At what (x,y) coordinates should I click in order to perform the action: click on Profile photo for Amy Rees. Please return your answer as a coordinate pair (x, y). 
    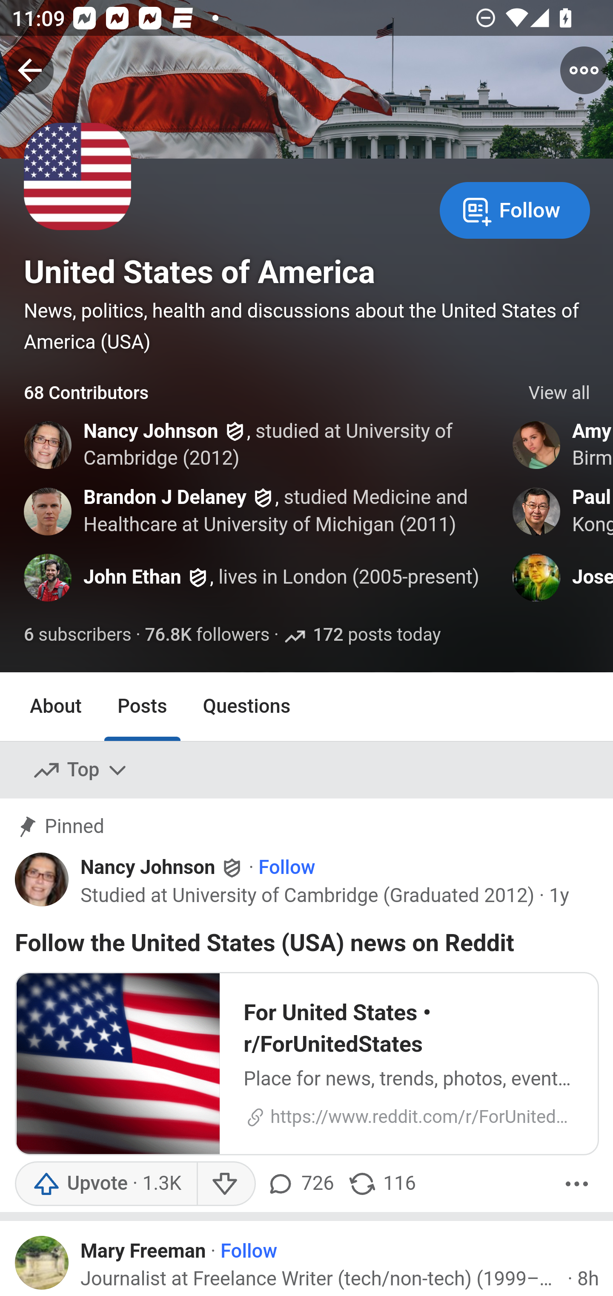
    Looking at the image, I should click on (537, 445).